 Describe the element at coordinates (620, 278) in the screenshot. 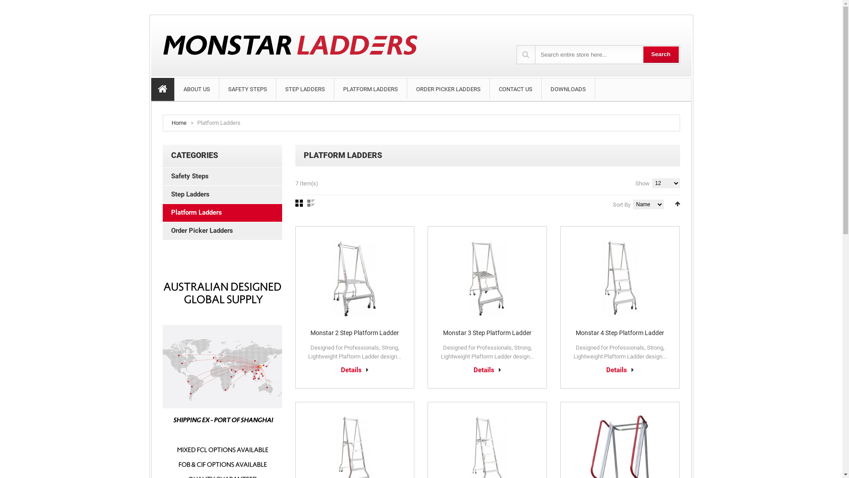

I see `Monstar 4 Step Platform Ladder` at that location.